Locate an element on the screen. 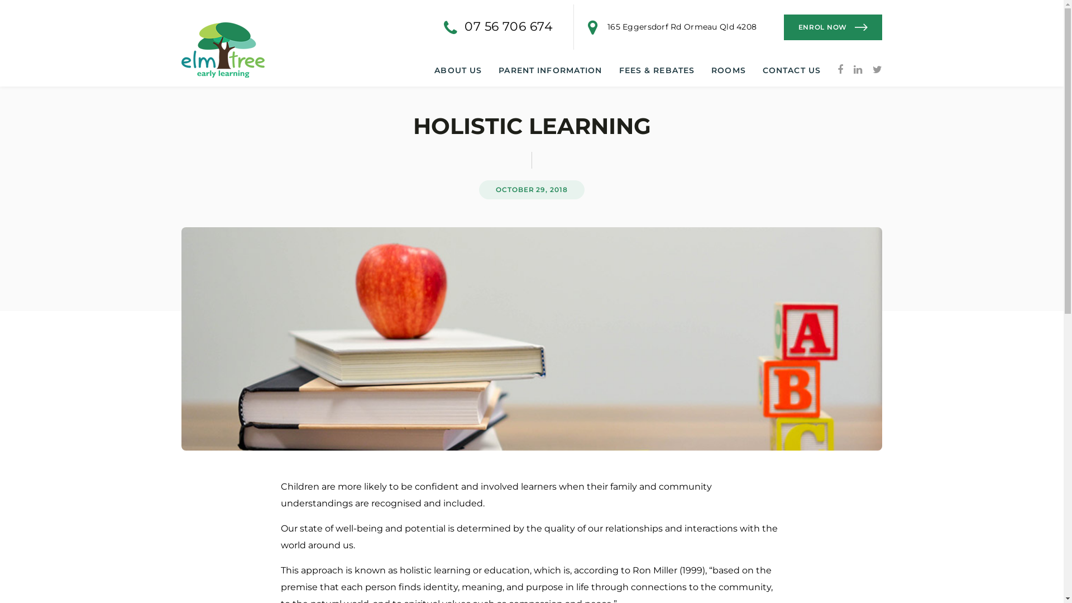  ROOMS is located at coordinates (729, 70).